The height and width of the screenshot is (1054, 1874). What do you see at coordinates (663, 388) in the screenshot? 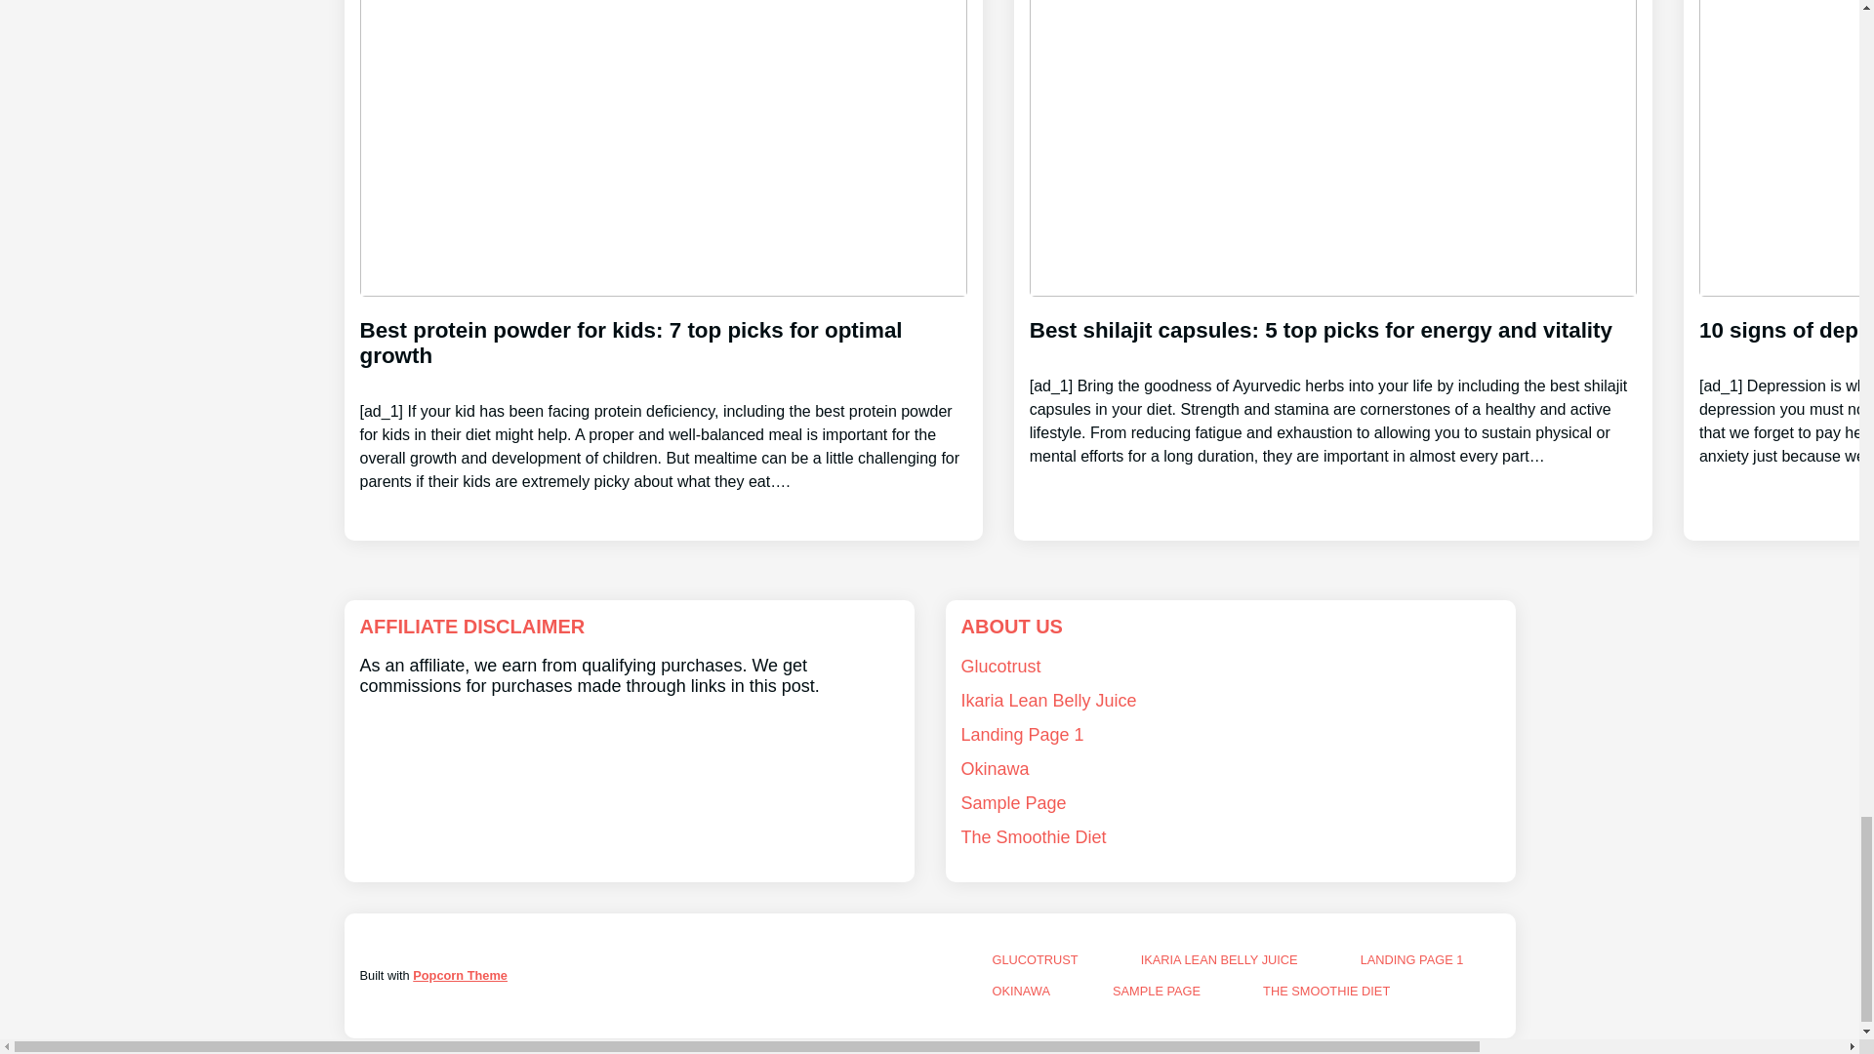
I see `Best protein powder for kids: 7 top picks for optimal growth` at bounding box center [663, 388].